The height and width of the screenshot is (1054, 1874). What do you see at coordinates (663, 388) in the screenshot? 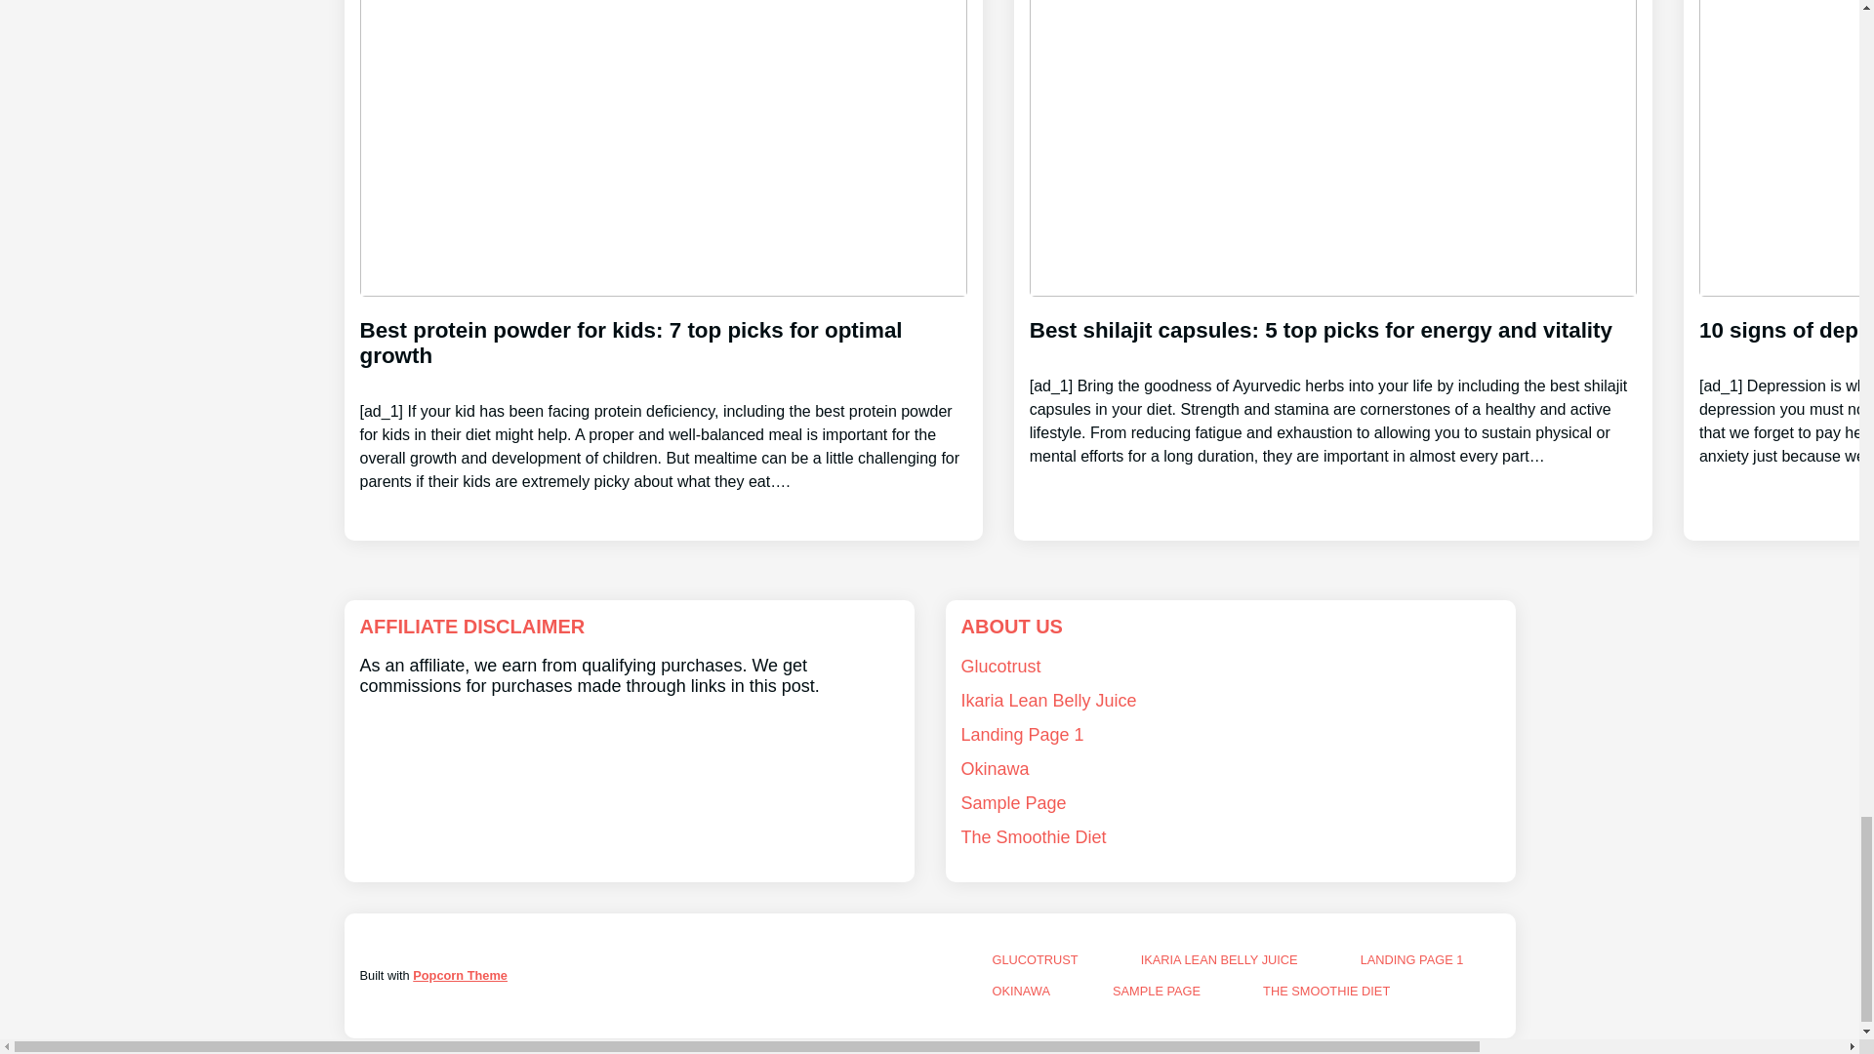
I see `Best protein powder for kids: 7 top picks for optimal growth` at bounding box center [663, 388].